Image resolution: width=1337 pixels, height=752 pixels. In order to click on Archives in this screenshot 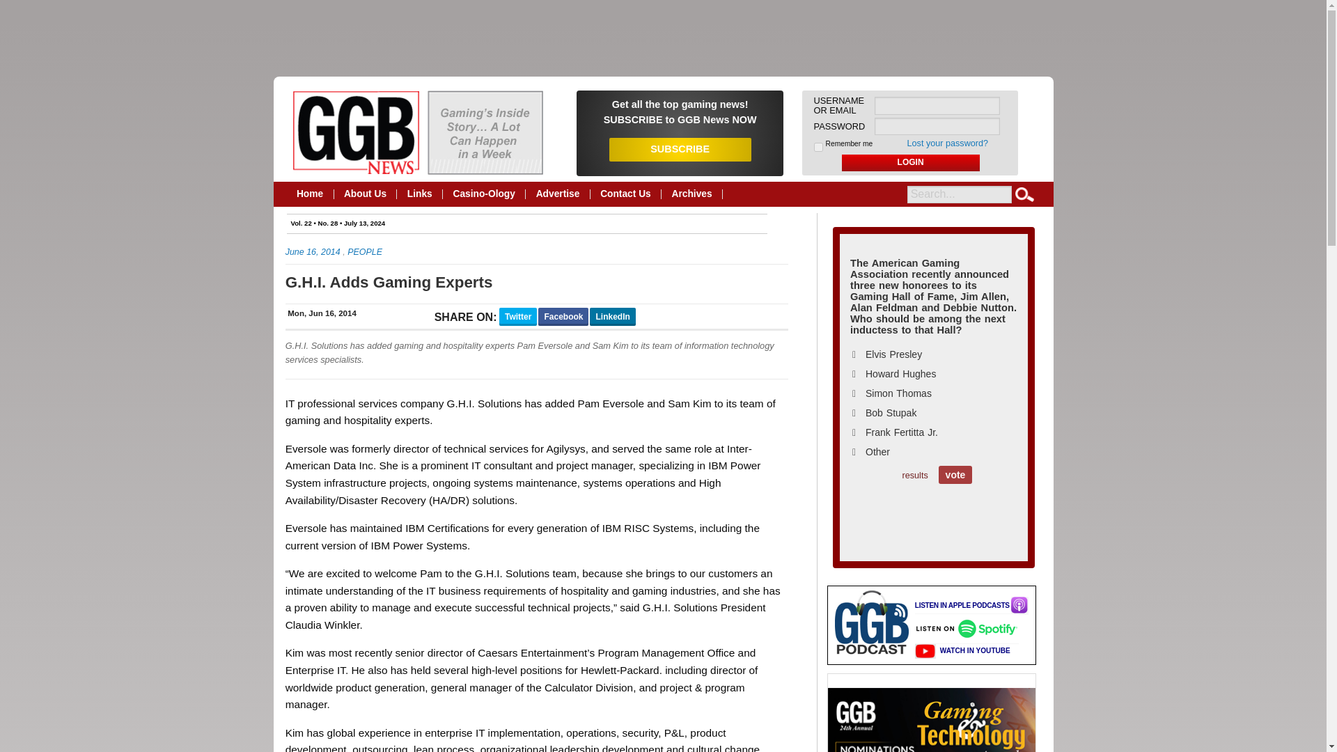, I will do `click(692, 194)`.